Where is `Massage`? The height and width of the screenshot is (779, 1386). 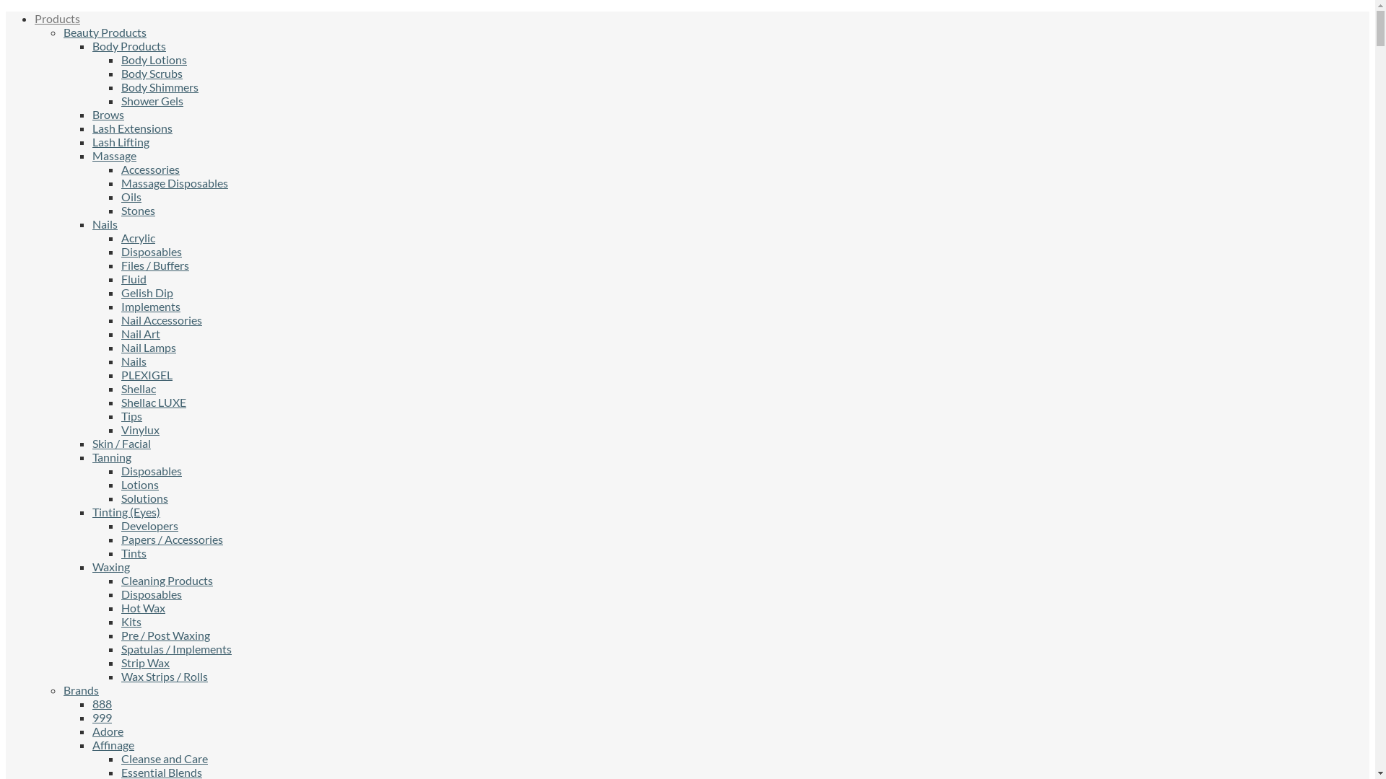 Massage is located at coordinates (114, 156).